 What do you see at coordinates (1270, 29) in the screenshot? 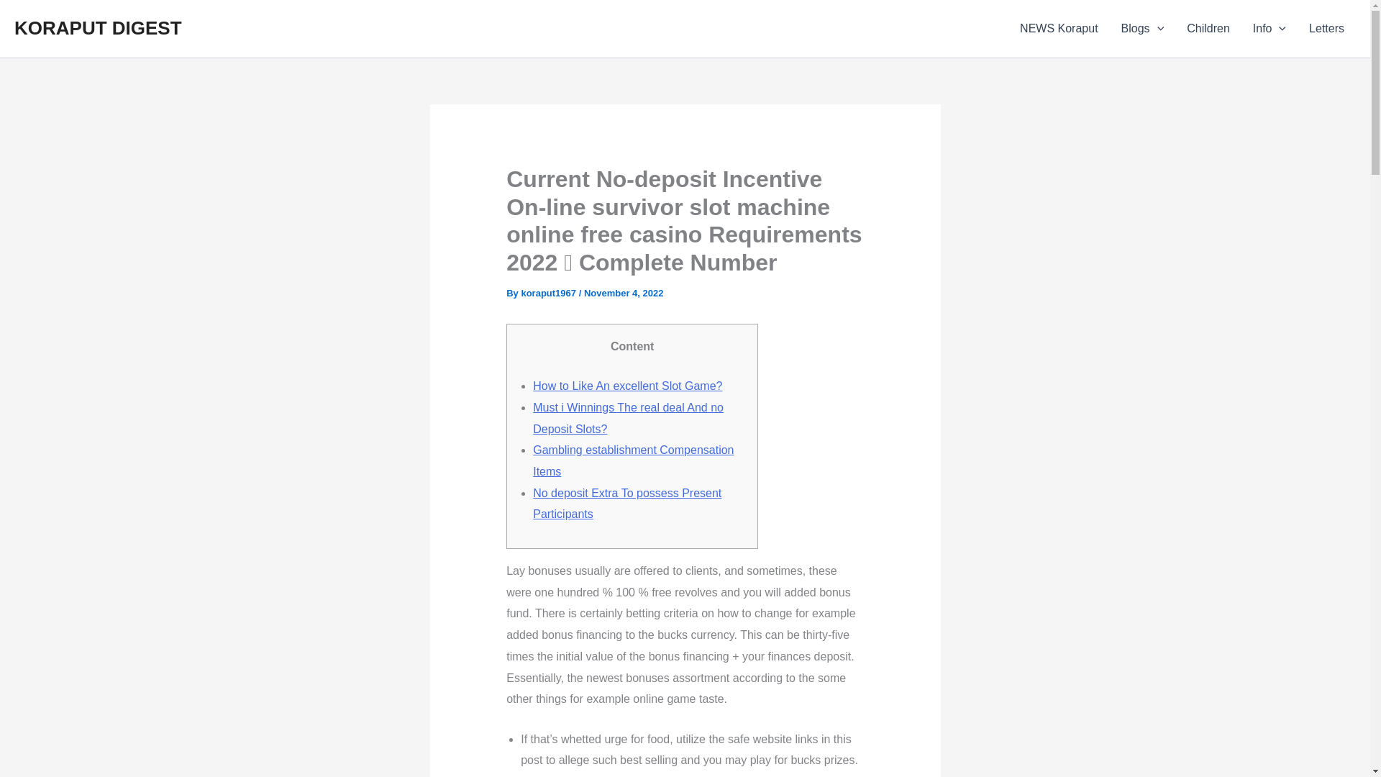
I see `Info` at bounding box center [1270, 29].